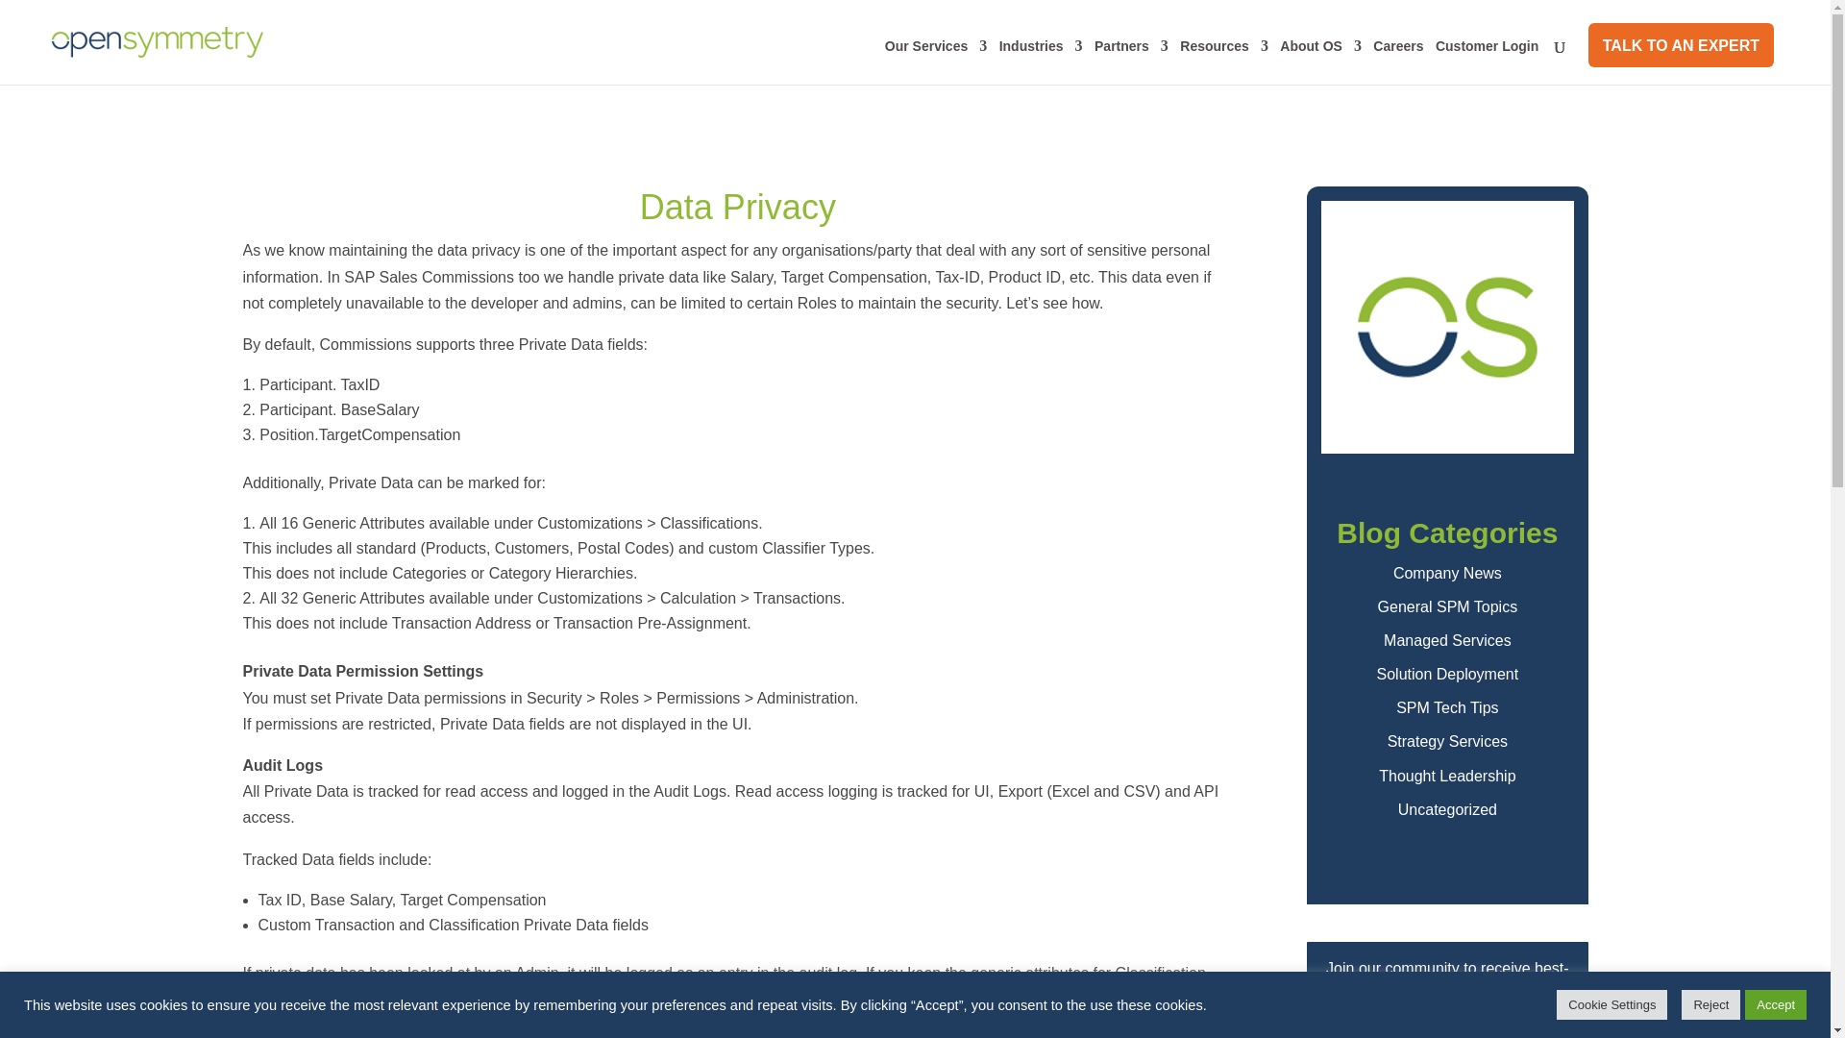 The height and width of the screenshot is (1038, 1845). Describe the element at coordinates (1042, 62) in the screenshot. I see `Industries` at that location.